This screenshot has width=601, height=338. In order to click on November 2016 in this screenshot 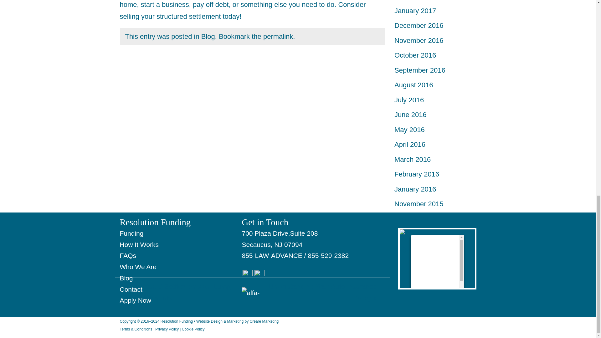, I will do `click(419, 40)`.